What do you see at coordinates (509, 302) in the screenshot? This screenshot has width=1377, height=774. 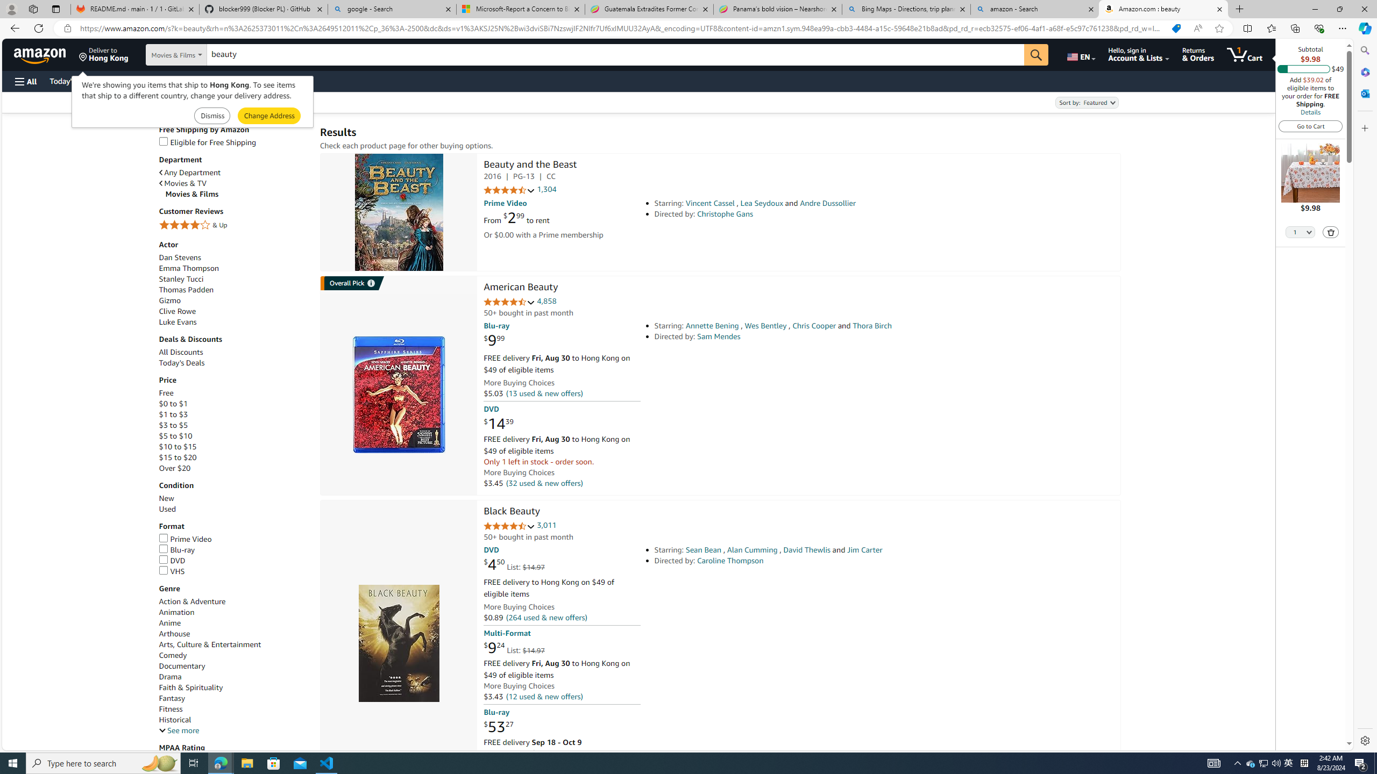 I see `4.6 out of 5 stars` at bounding box center [509, 302].